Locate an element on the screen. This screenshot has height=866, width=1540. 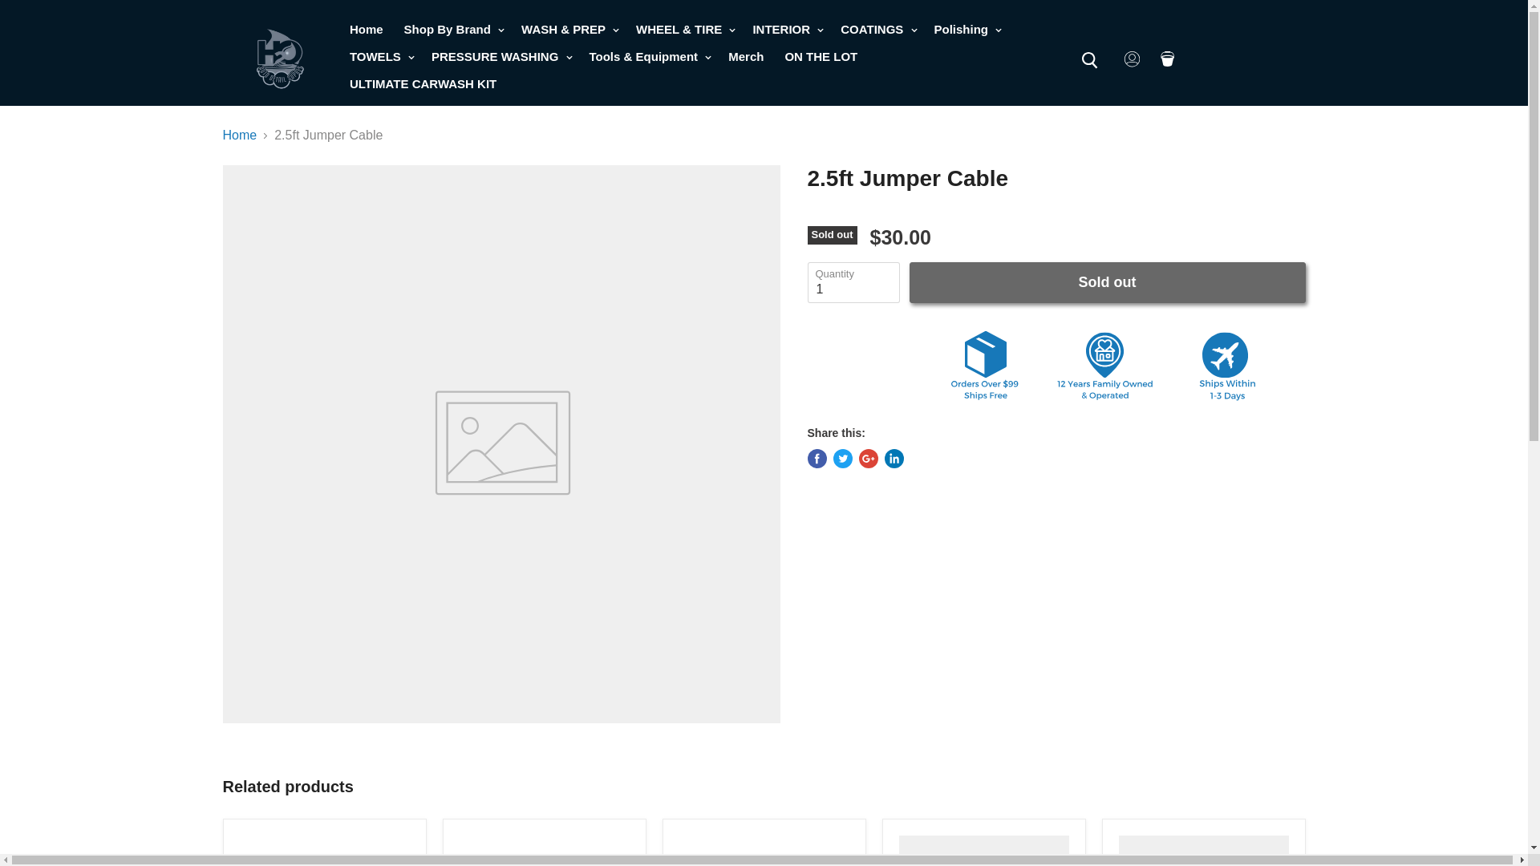
INTERIOR is located at coordinates (786, 30).